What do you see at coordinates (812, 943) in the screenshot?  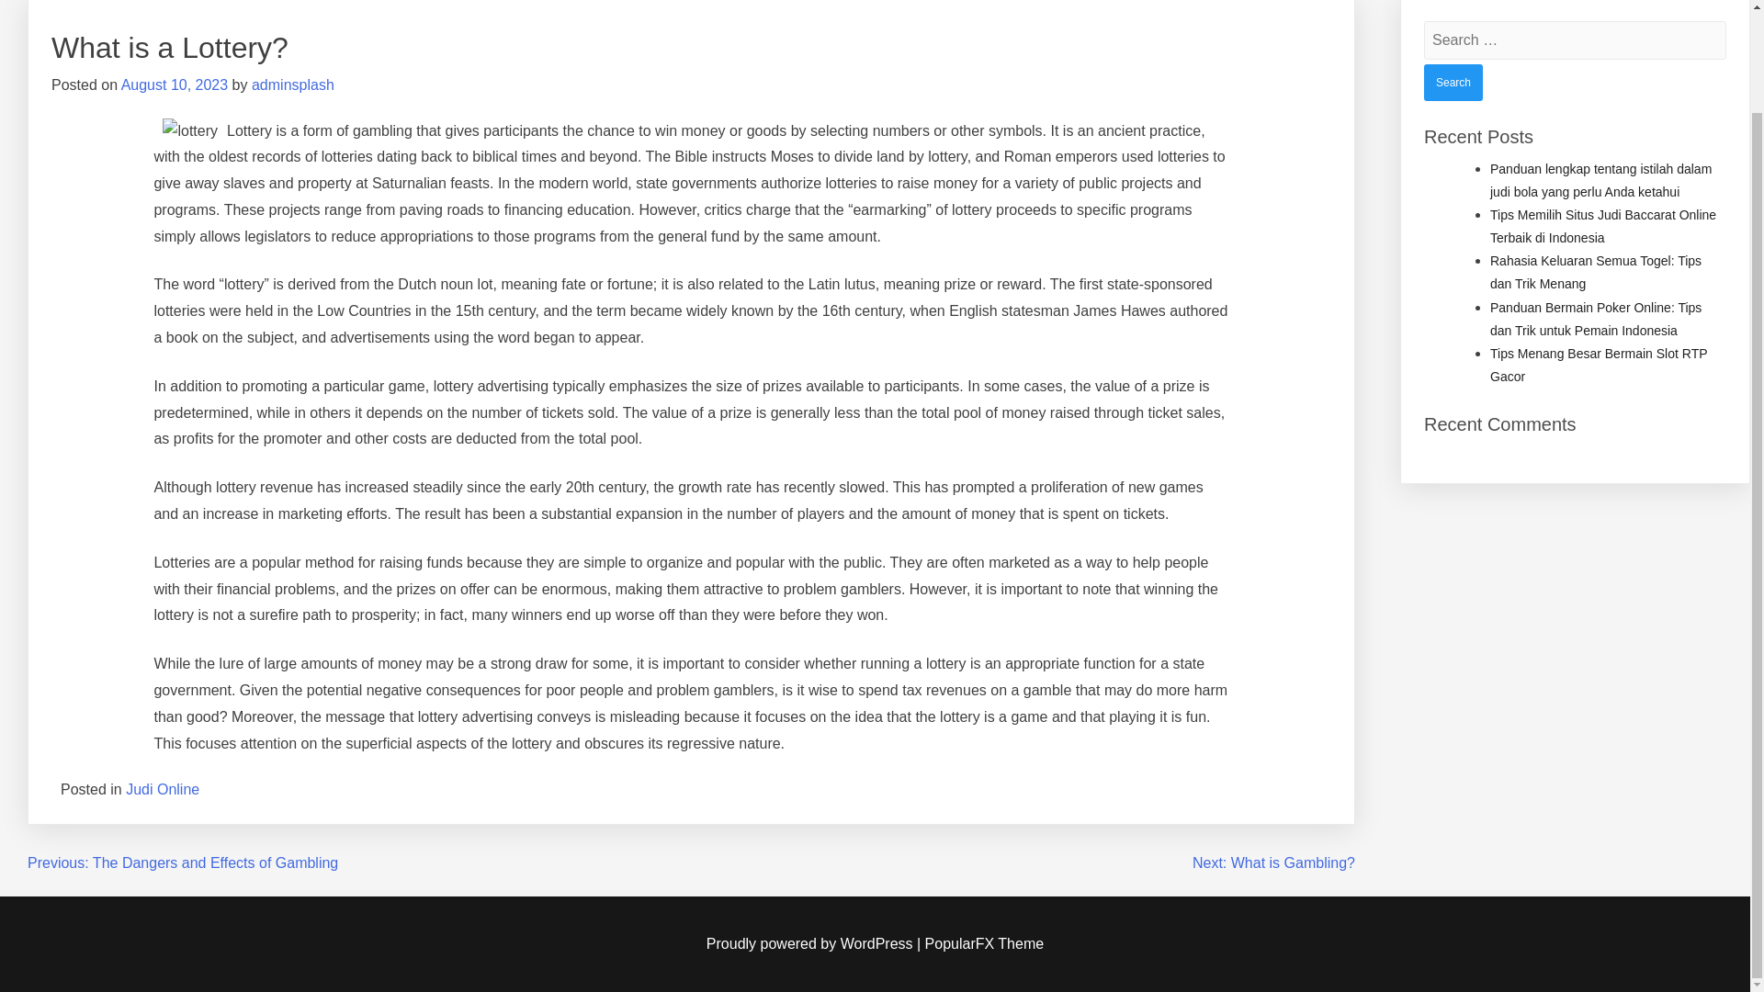 I see `Proudly powered by WordPress` at bounding box center [812, 943].